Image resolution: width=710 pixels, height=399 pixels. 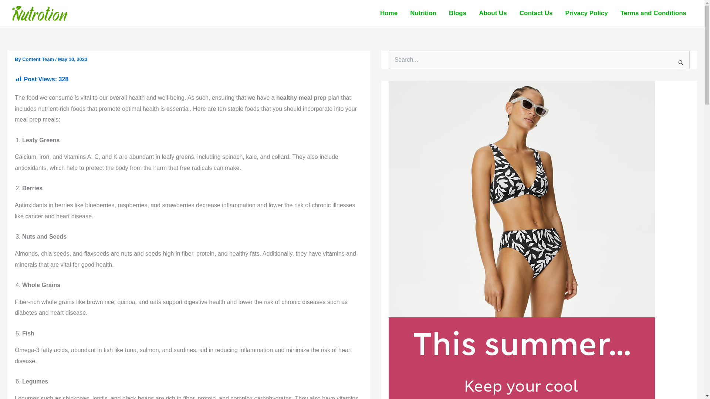 I want to click on Home, so click(x=389, y=13).